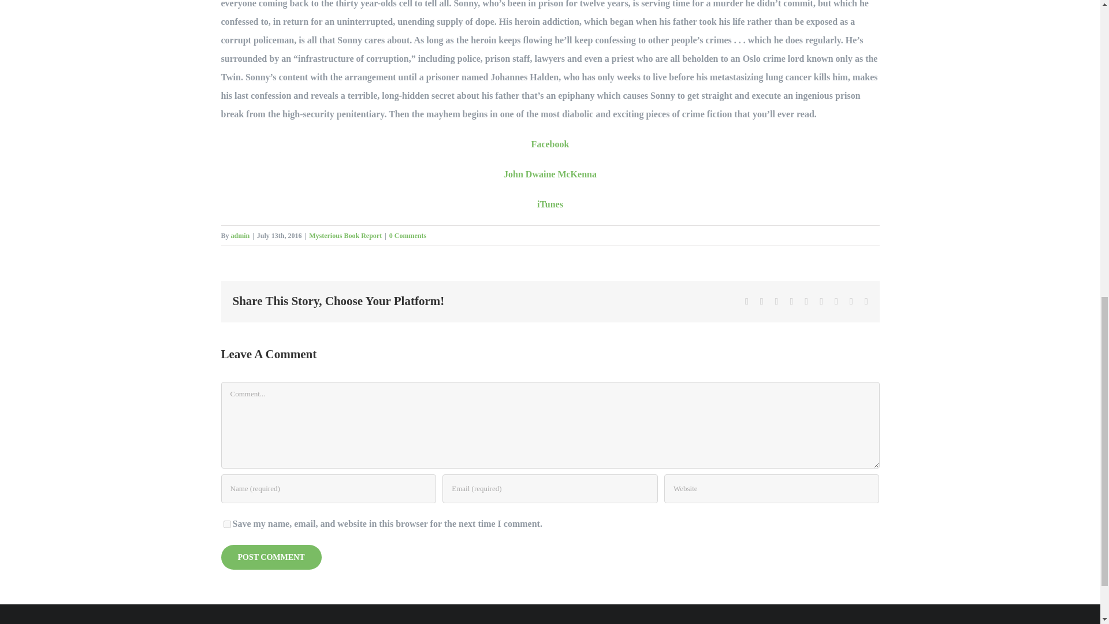 The height and width of the screenshot is (624, 1109). I want to click on John Dwaine McKenna, so click(550, 173).